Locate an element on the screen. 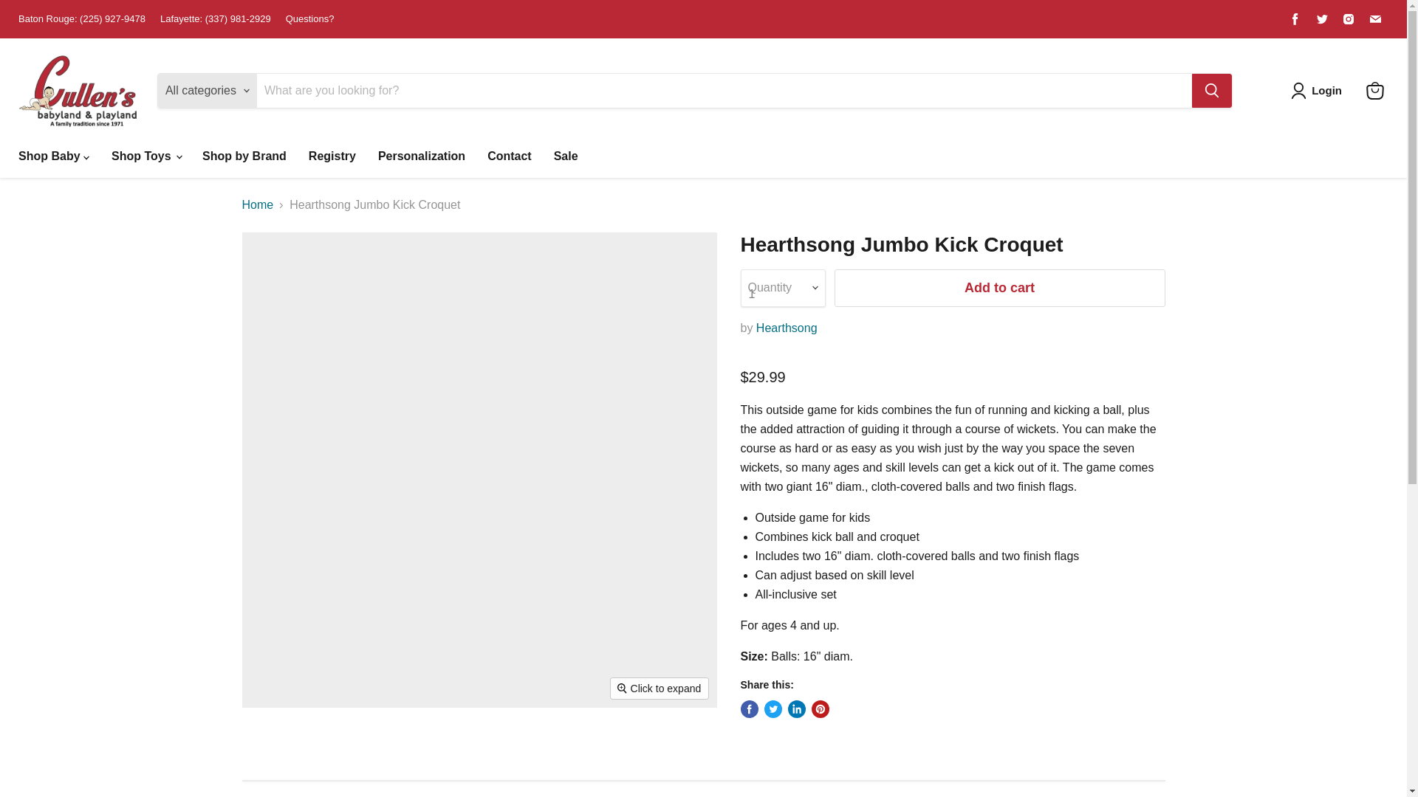  Find us on Facebook is located at coordinates (1295, 18).